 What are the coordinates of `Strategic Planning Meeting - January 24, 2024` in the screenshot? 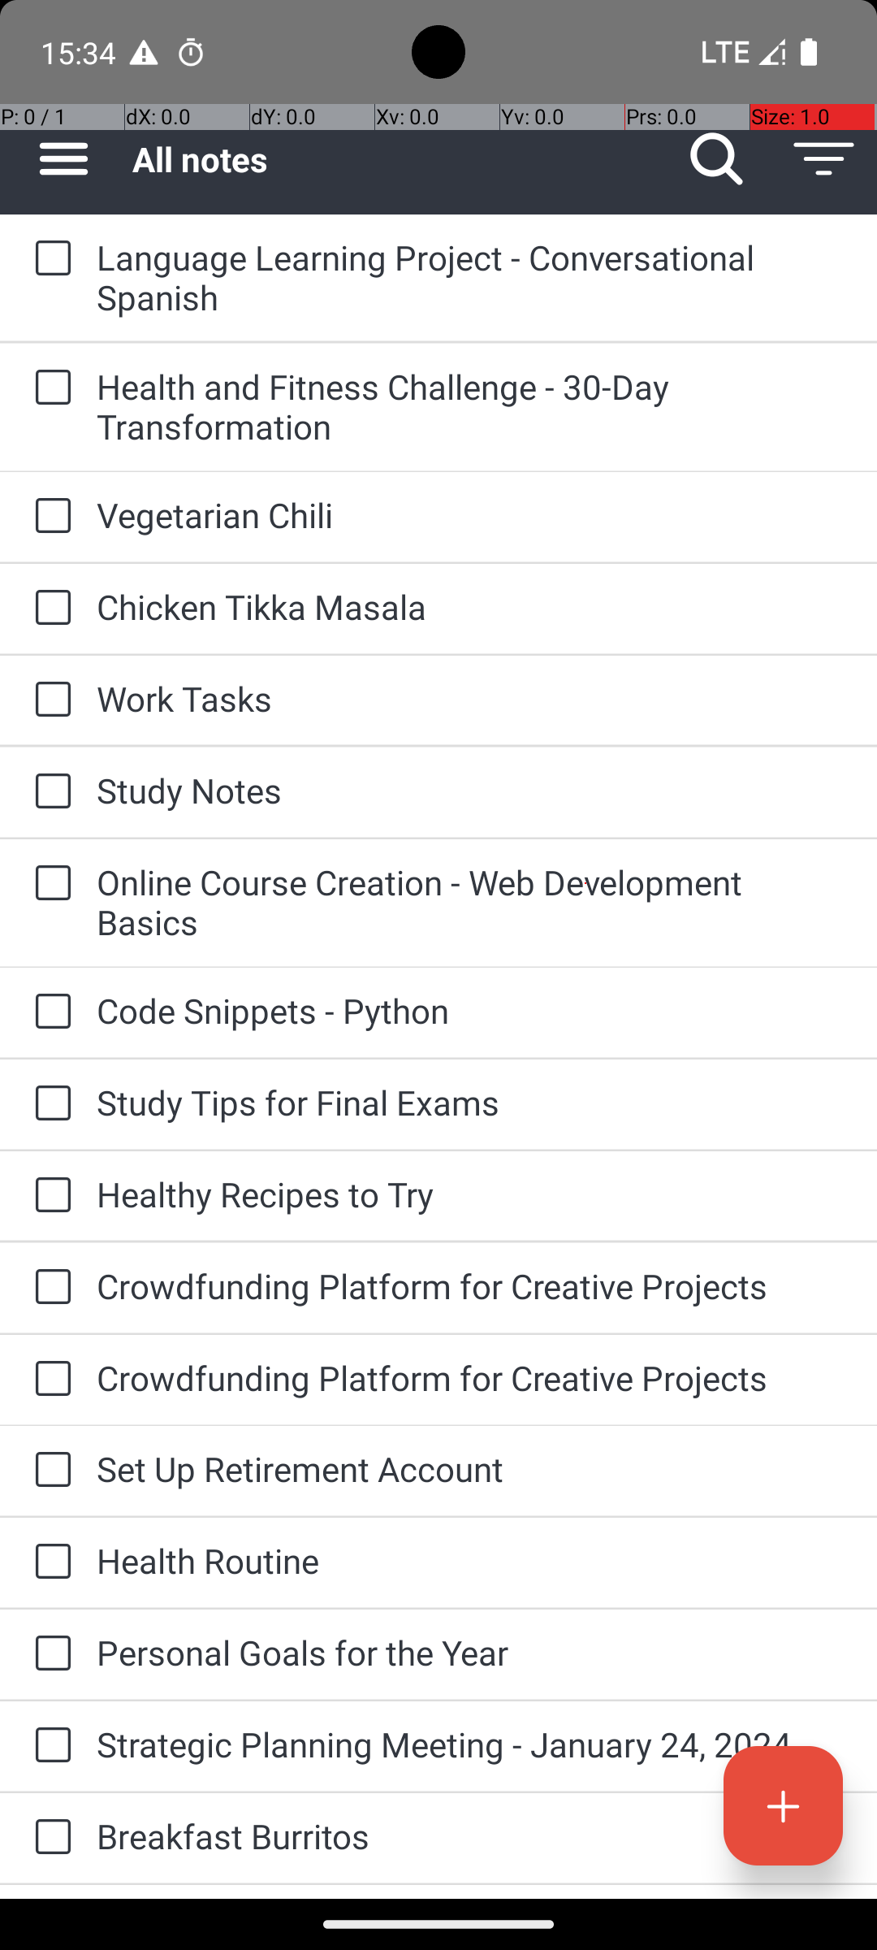 It's located at (471, 1744).